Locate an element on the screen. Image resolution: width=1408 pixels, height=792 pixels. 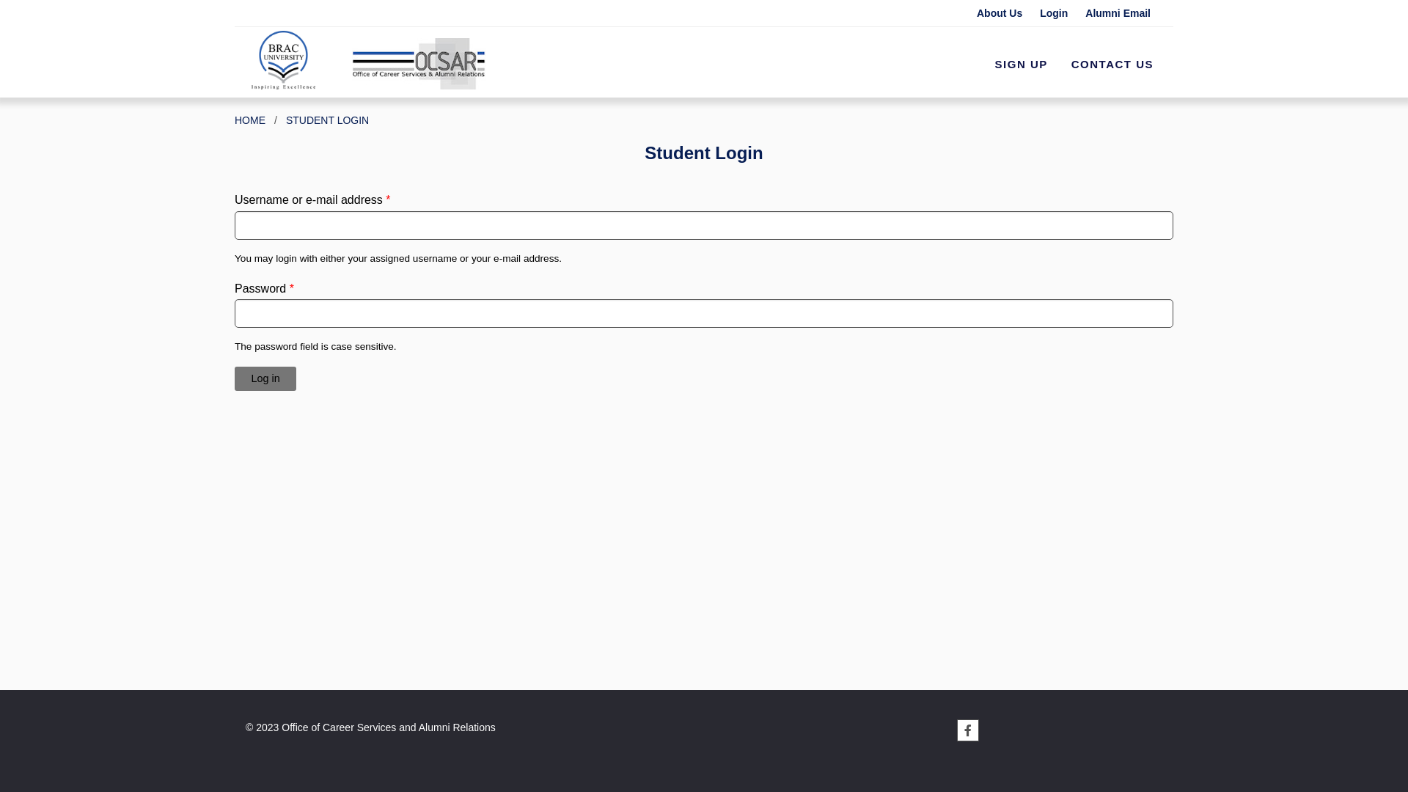
SIGN UP is located at coordinates (1022, 65).